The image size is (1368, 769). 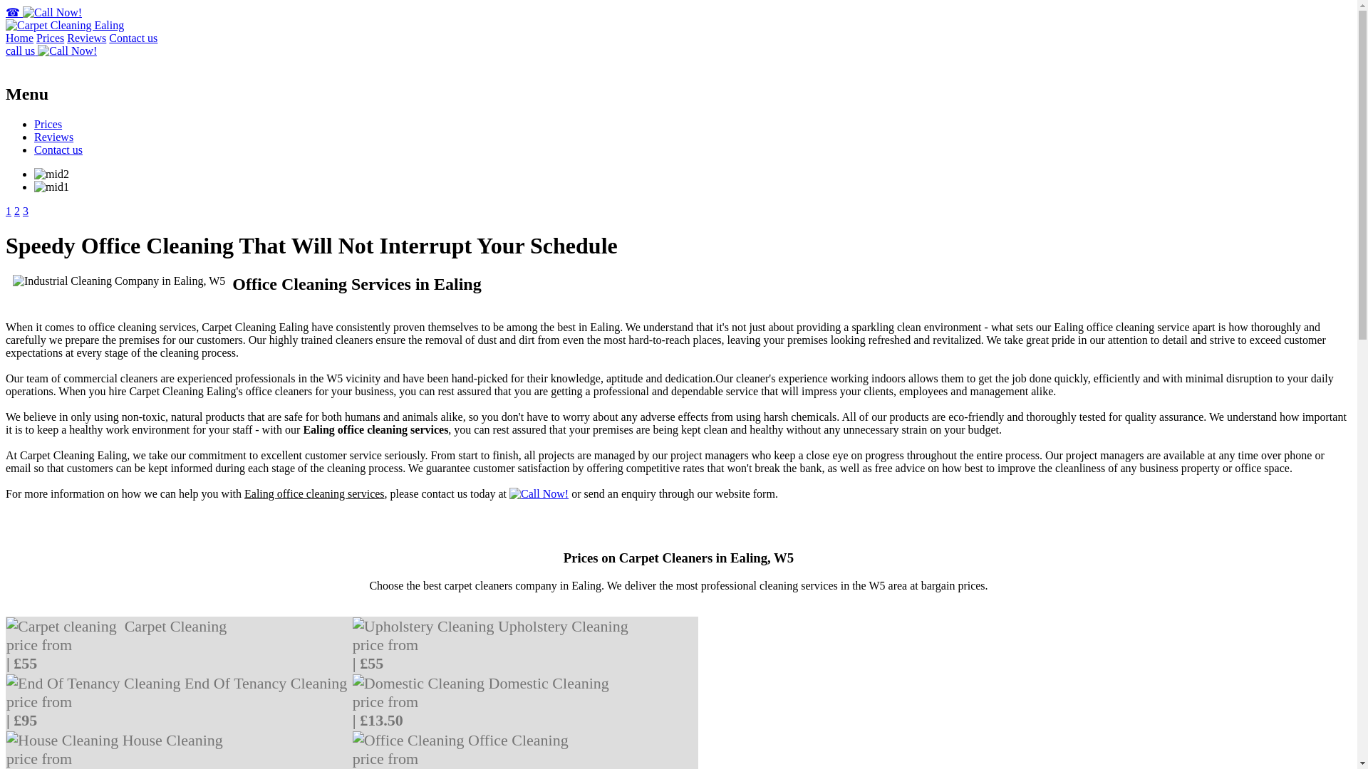 I want to click on Contact us, so click(x=58, y=150).